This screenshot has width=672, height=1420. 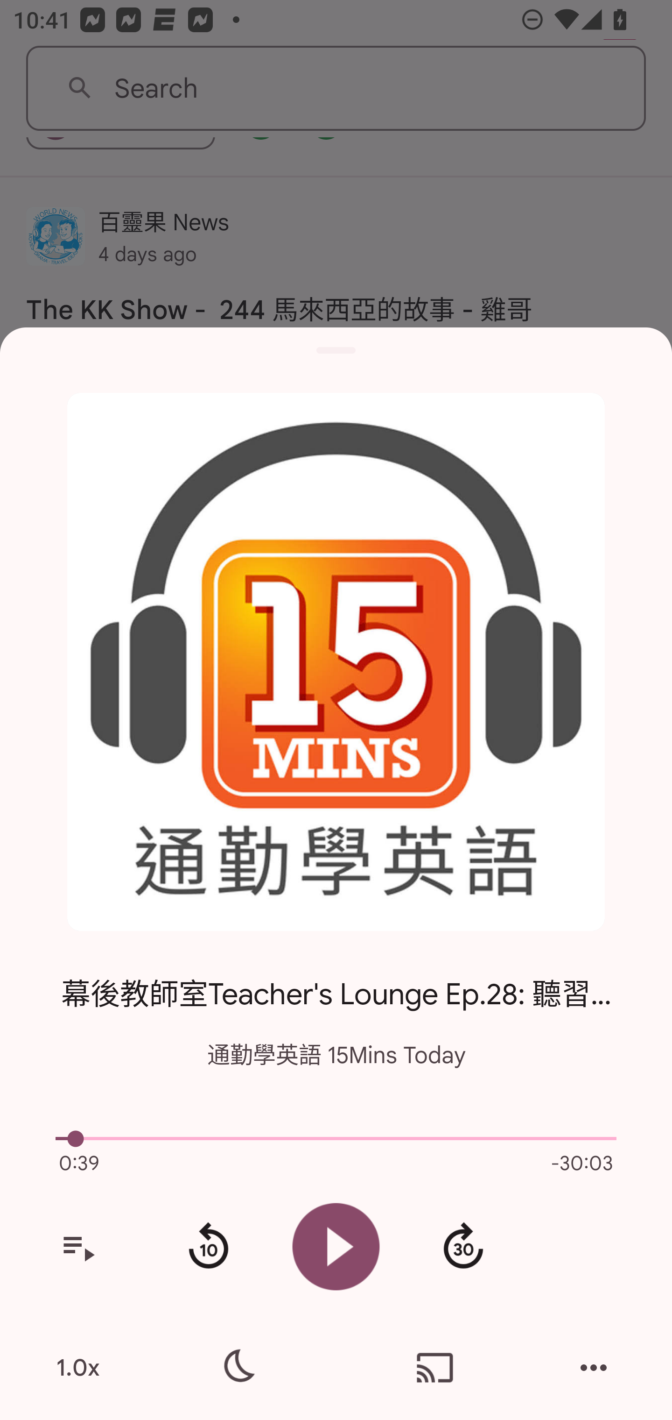 I want to click on Rewind 10 seconds, so click(x=208, y=1247).